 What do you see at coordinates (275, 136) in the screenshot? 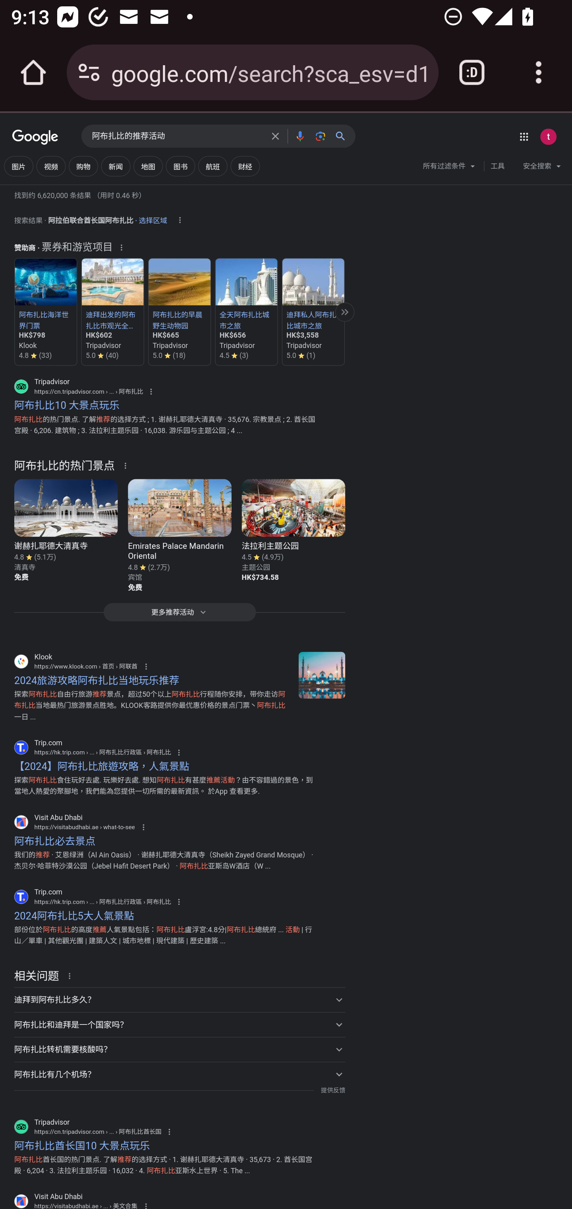
I see `清除` at bounding box center [275, 136].